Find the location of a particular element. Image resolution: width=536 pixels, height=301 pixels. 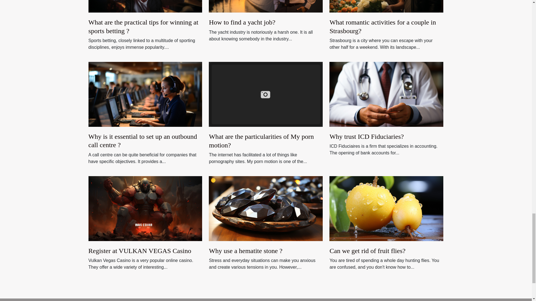

What are the particularities of My porn motion? is located at coordinates (261, 141).